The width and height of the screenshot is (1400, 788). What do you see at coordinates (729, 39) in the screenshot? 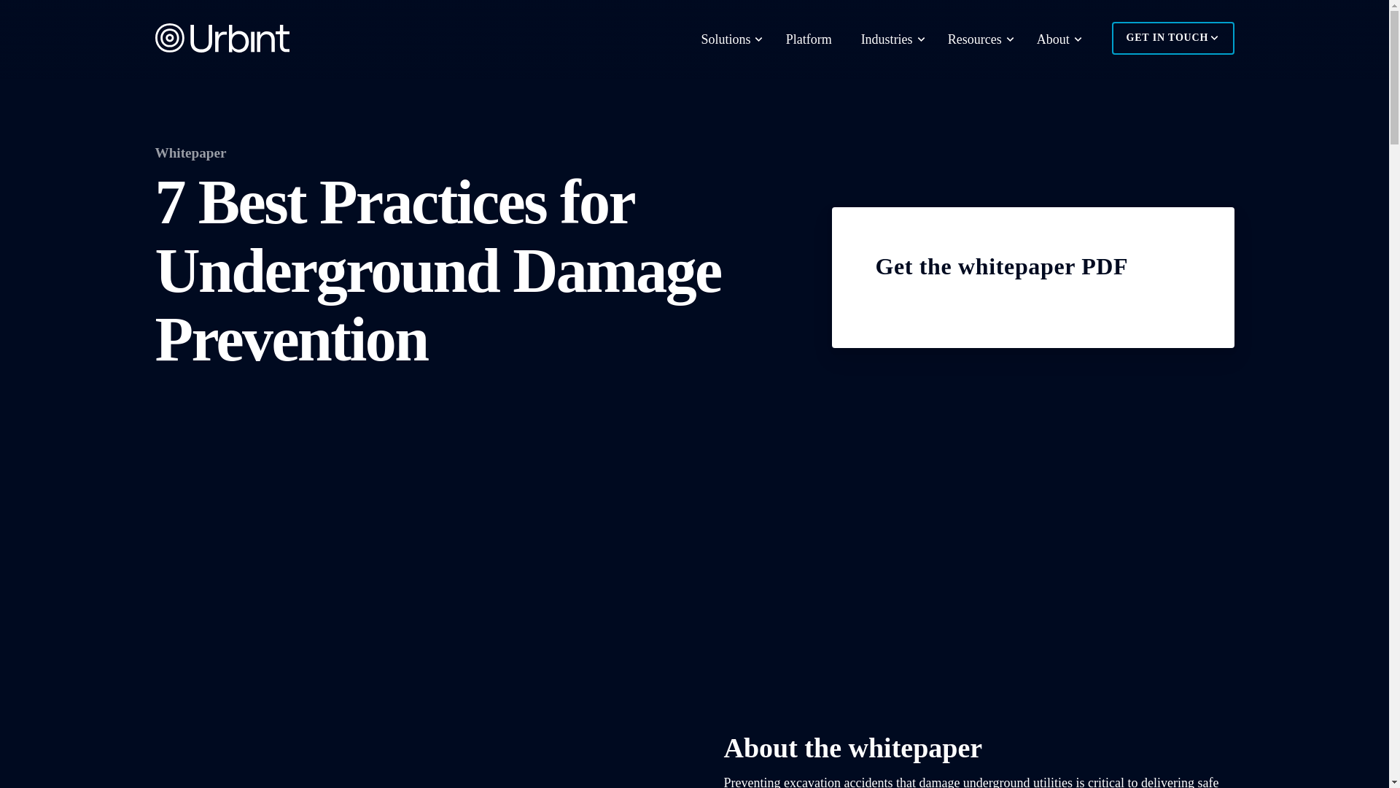
I see `Solutions` at bounding box center [729, 39].